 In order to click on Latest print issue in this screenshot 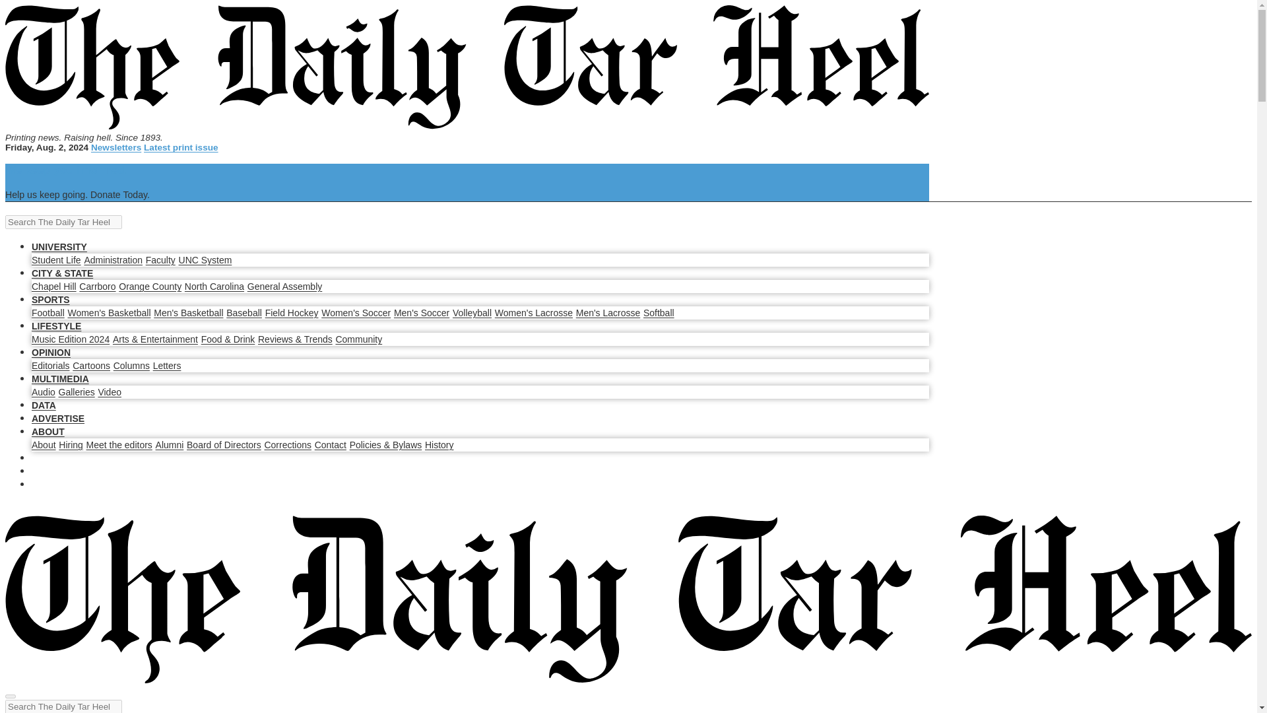, I will do `click(281, 50)`.